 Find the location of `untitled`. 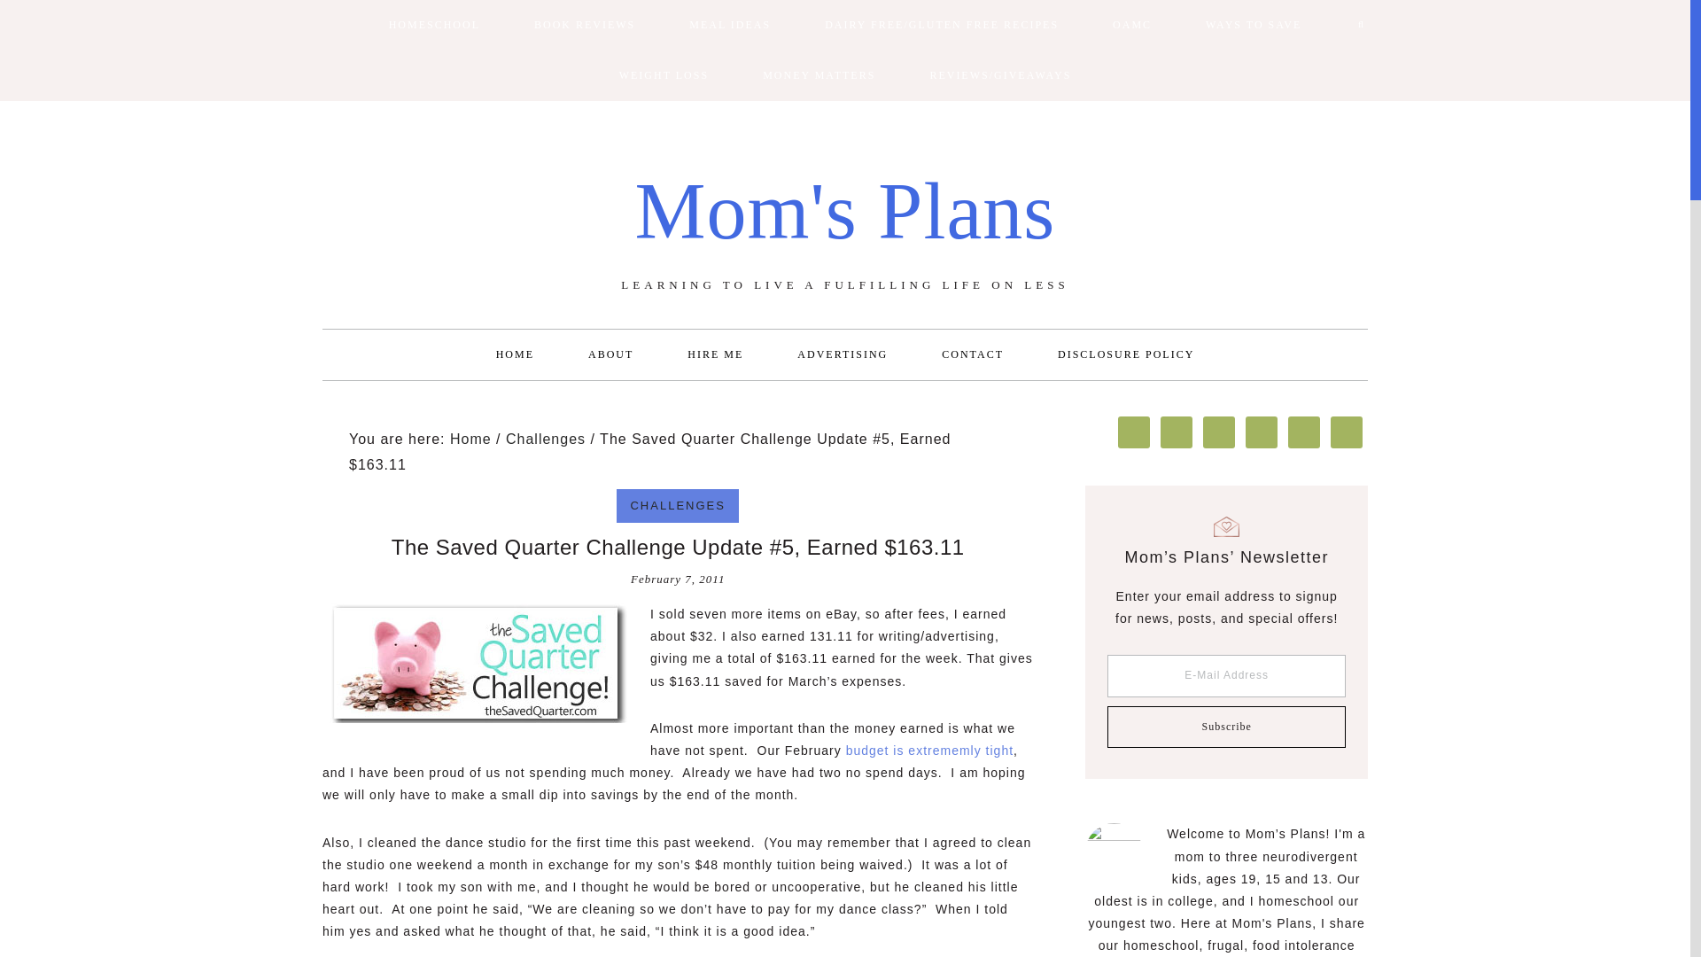

untitled is located at coordinates (476, 663).